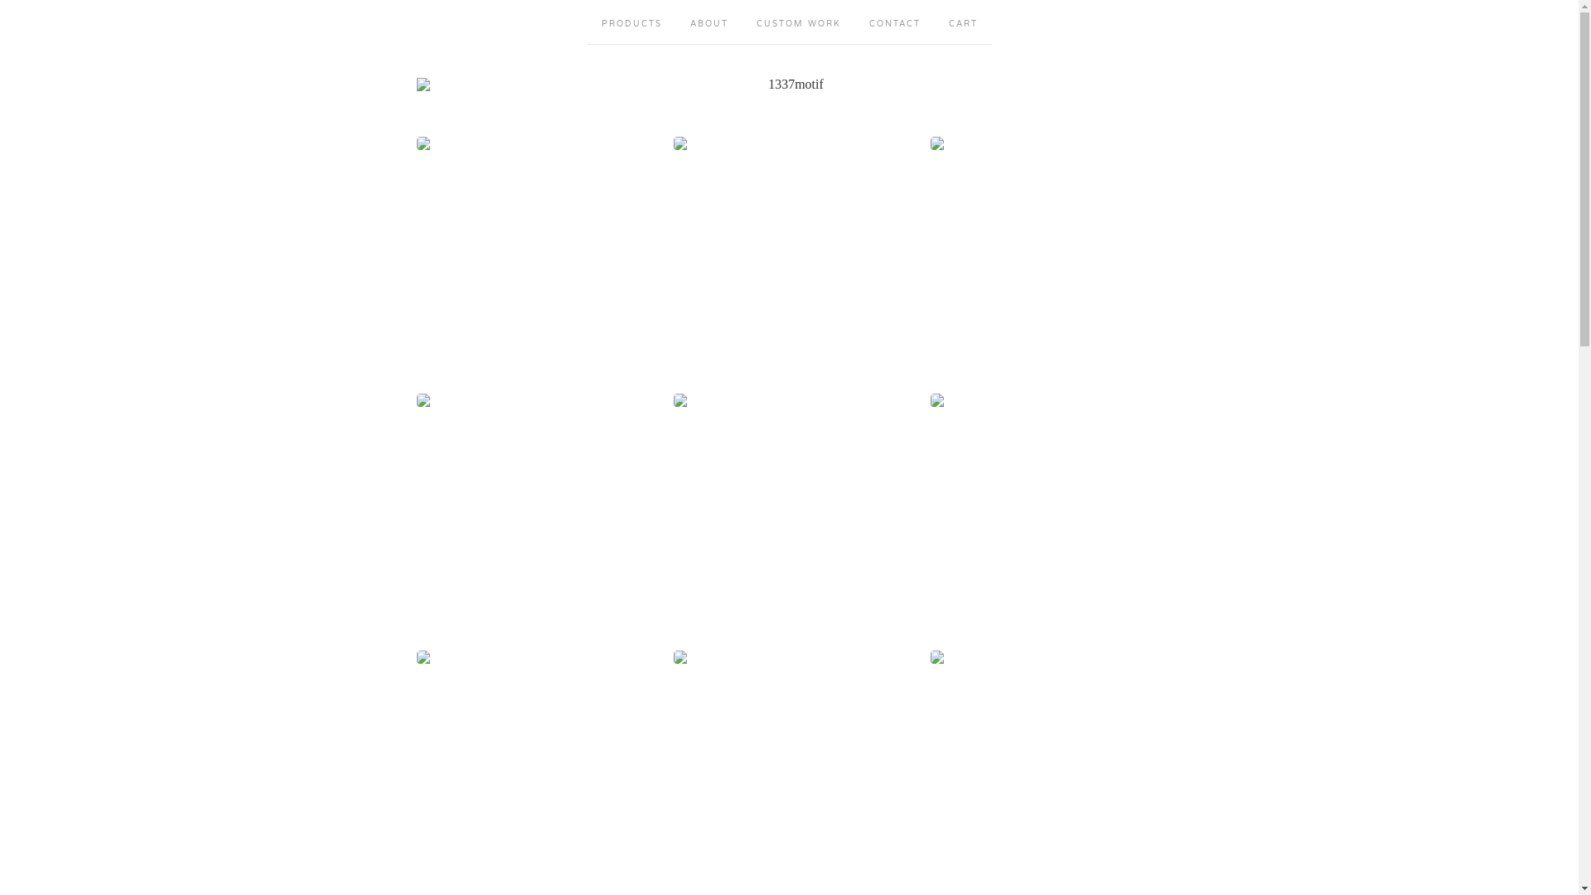 The height and width of the screenshot is (895, 1591). Describe the element at coordinates (789, 509) in the screenshot. I see `View 8-bit Cutting Board` at that location.